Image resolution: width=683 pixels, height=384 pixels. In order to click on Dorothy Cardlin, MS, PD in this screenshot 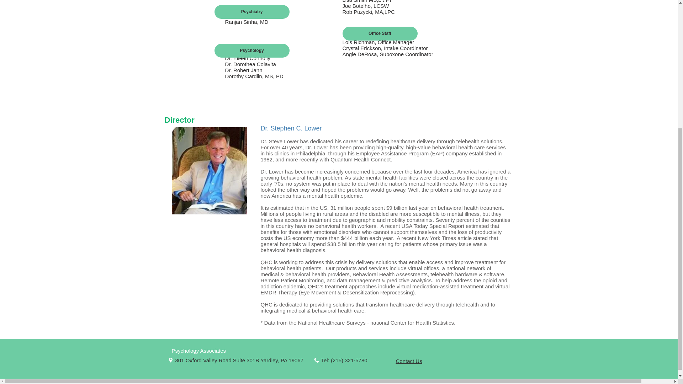, I will do `click(254, 76)`.